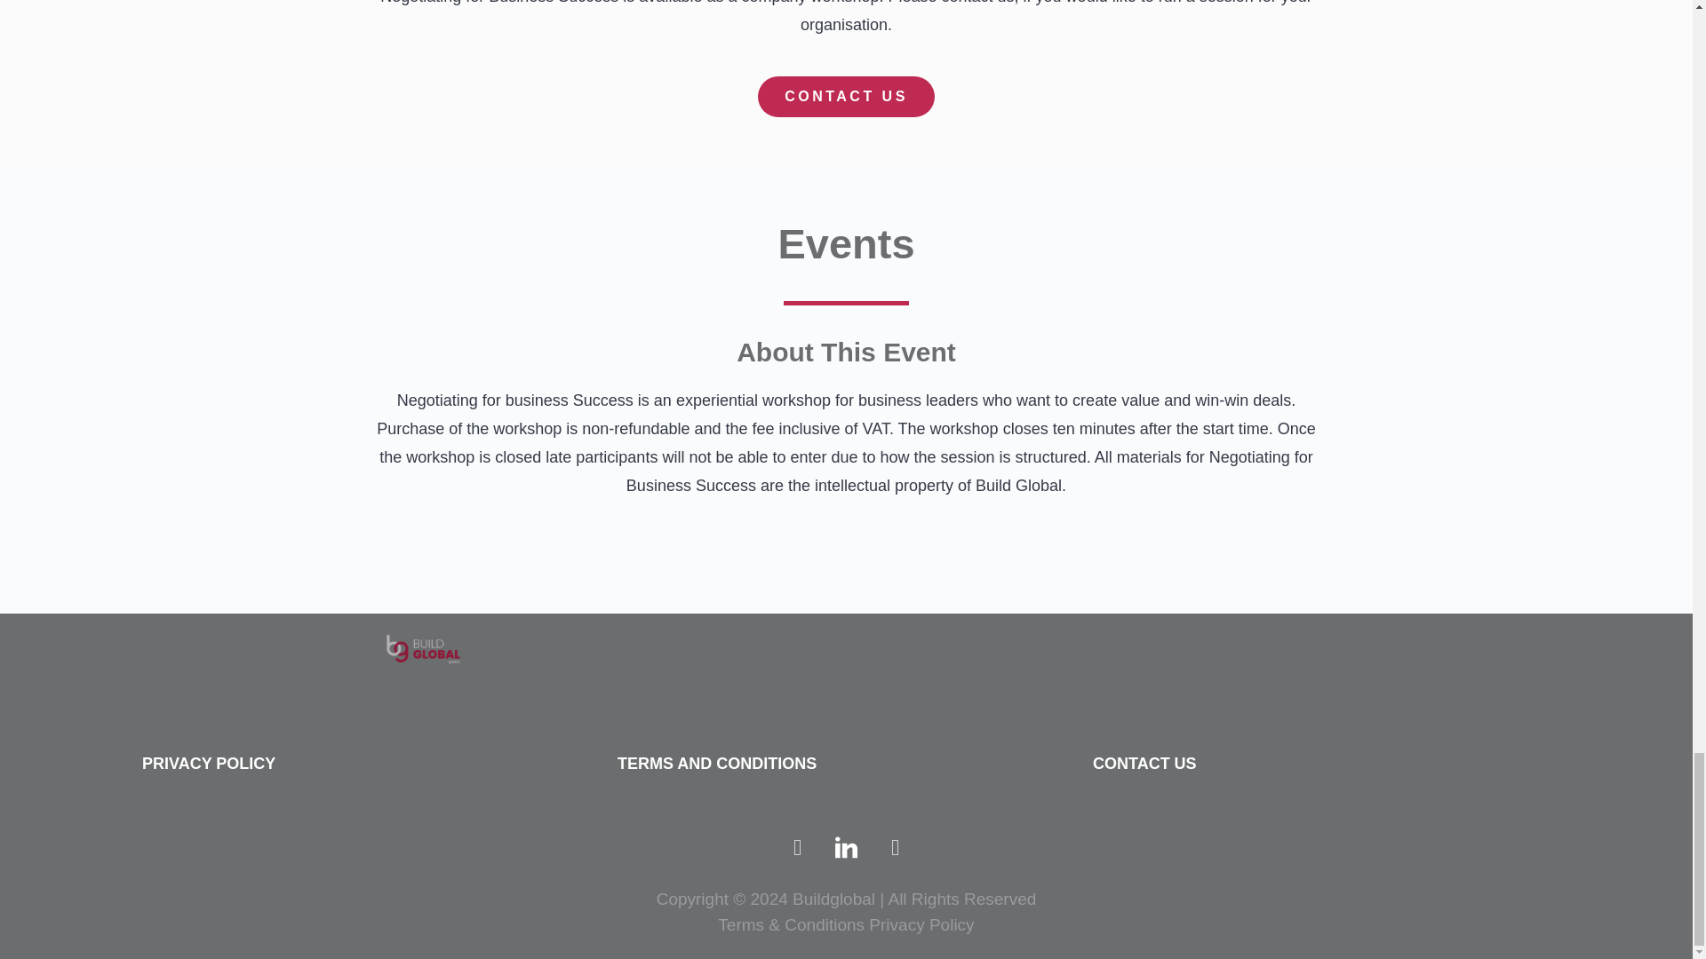 The image size is (1706, 959). What do you see at coordinates (846, 96) in the screenshot?
I see `CONTACT US` at bounding box center [846, 96].